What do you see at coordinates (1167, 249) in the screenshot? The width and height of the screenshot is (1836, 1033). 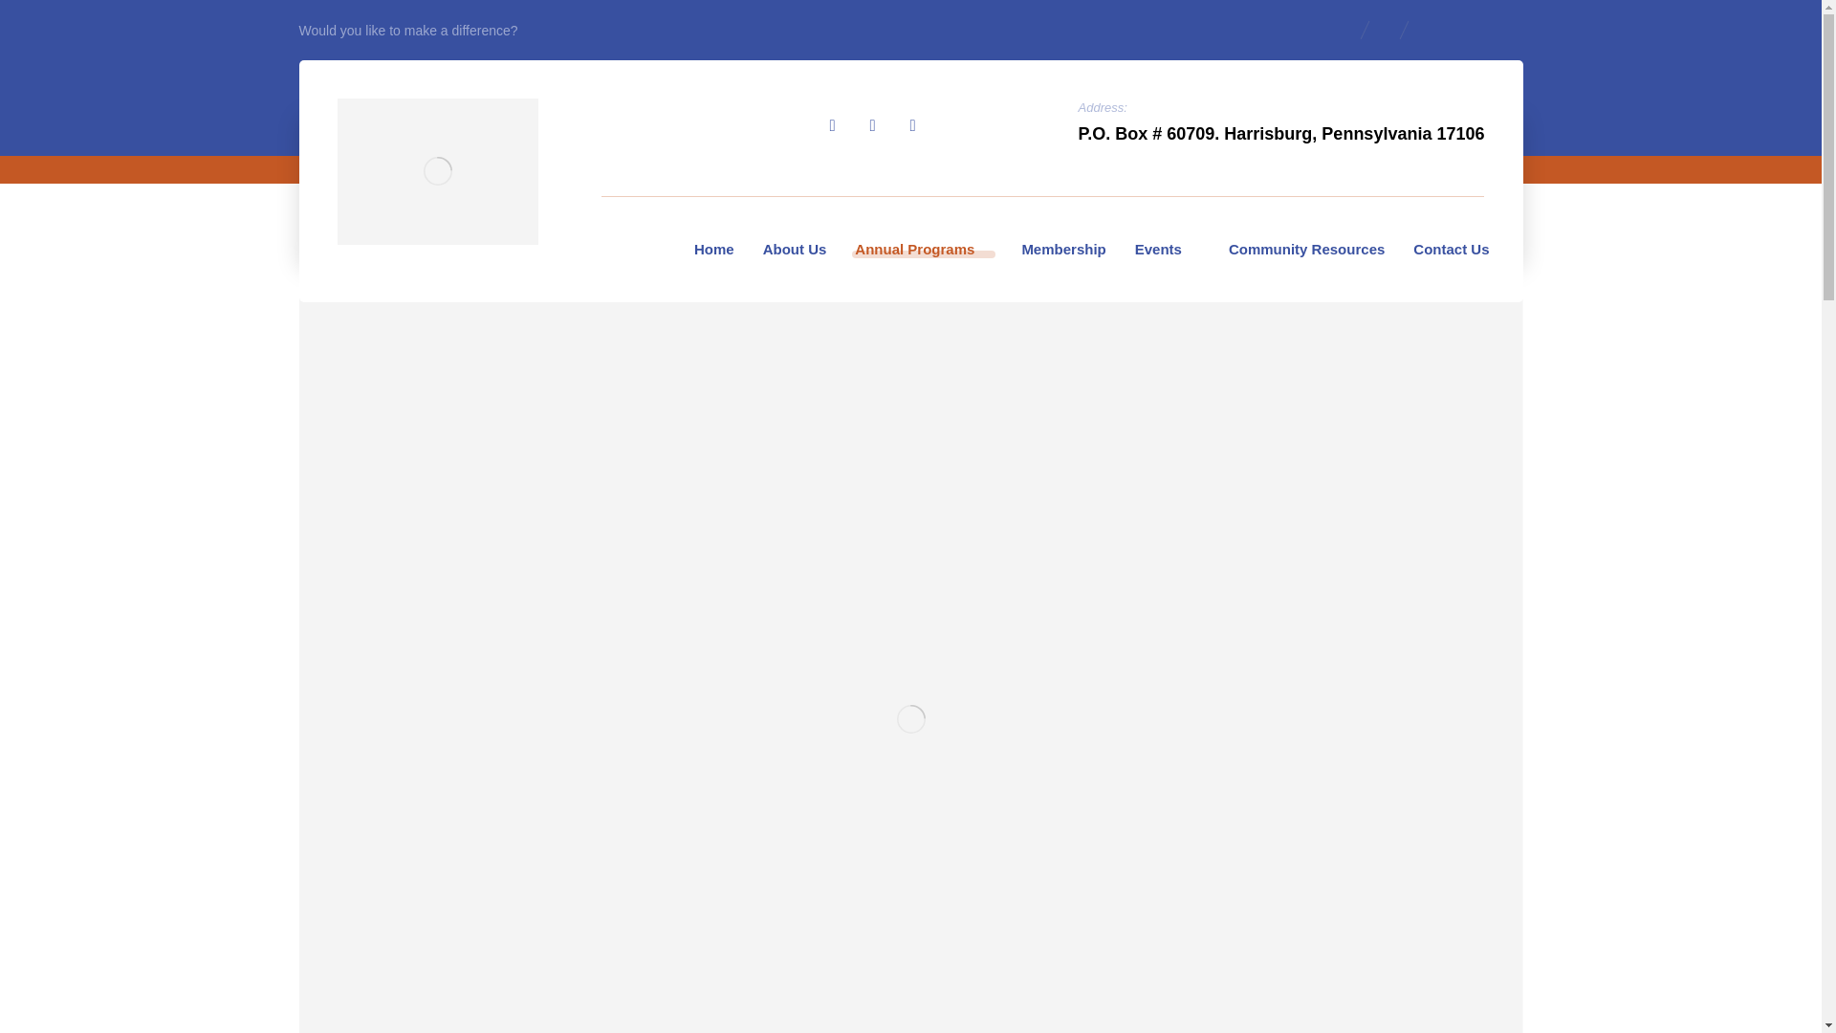 I see `Events` at bounding box center [1167, 249].